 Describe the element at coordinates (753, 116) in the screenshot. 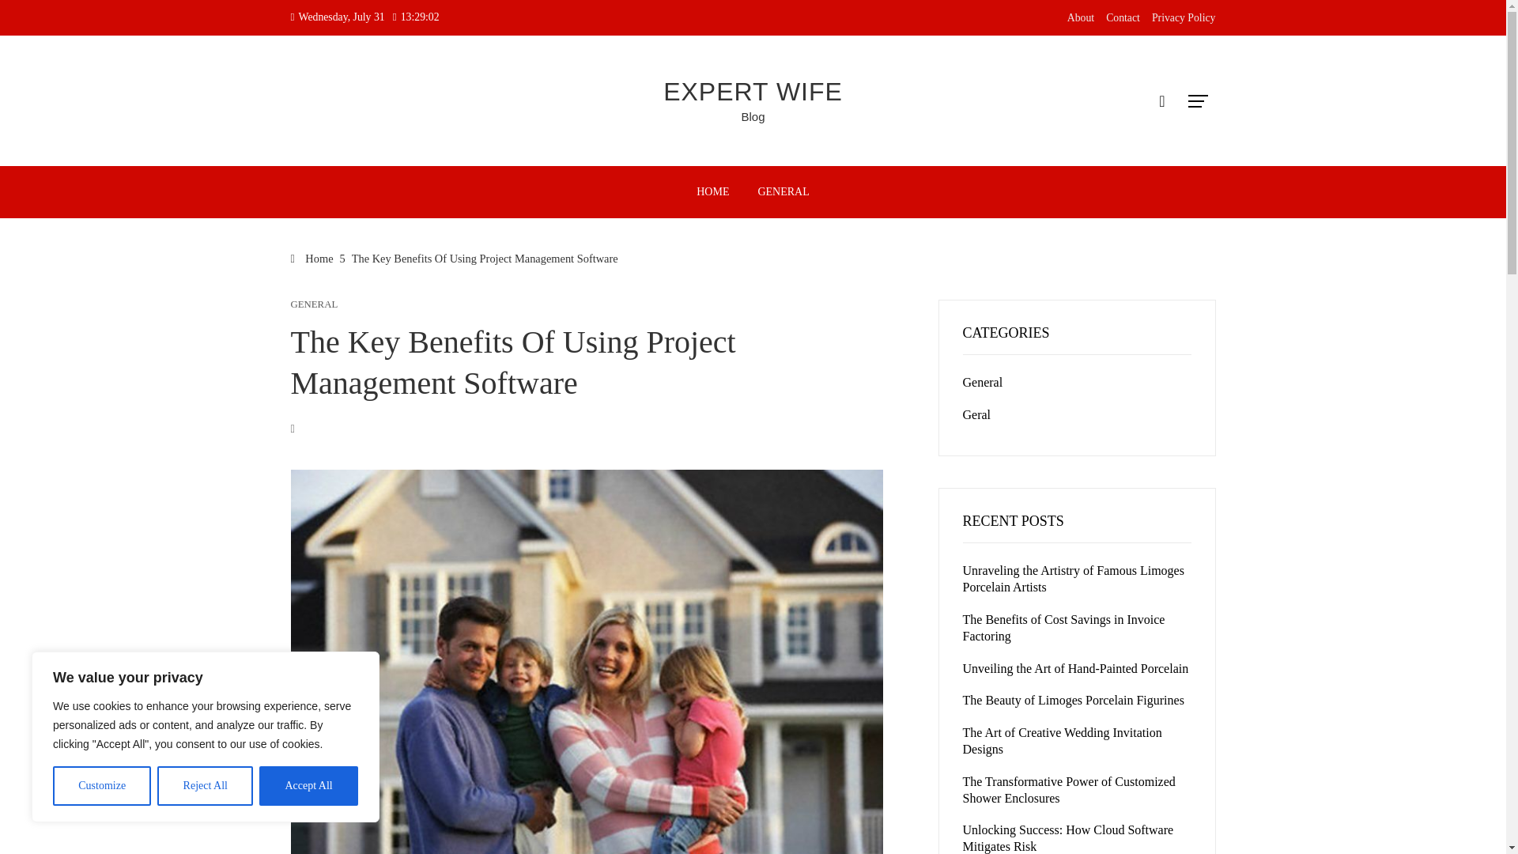

I see `Blog` at that location.